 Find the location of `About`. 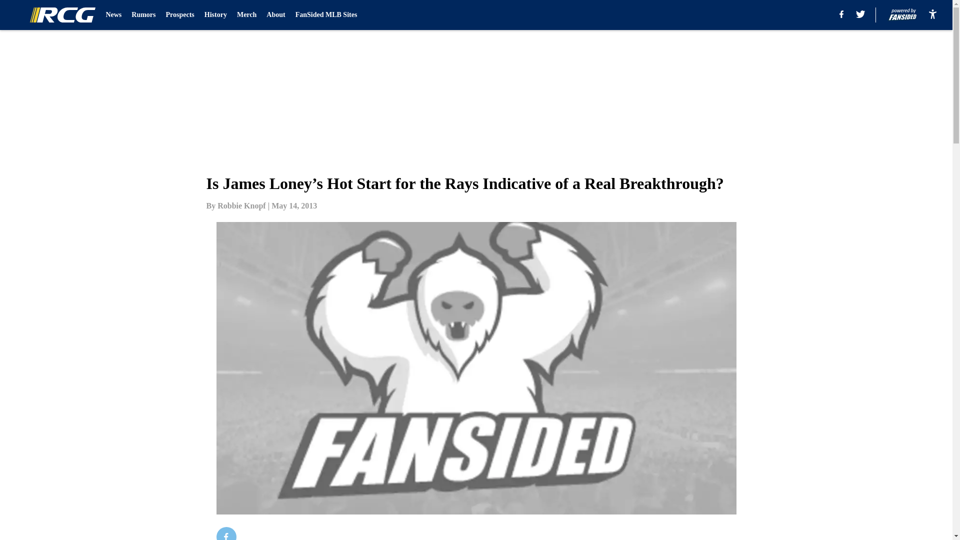

About is located at coordinates (276, 15).